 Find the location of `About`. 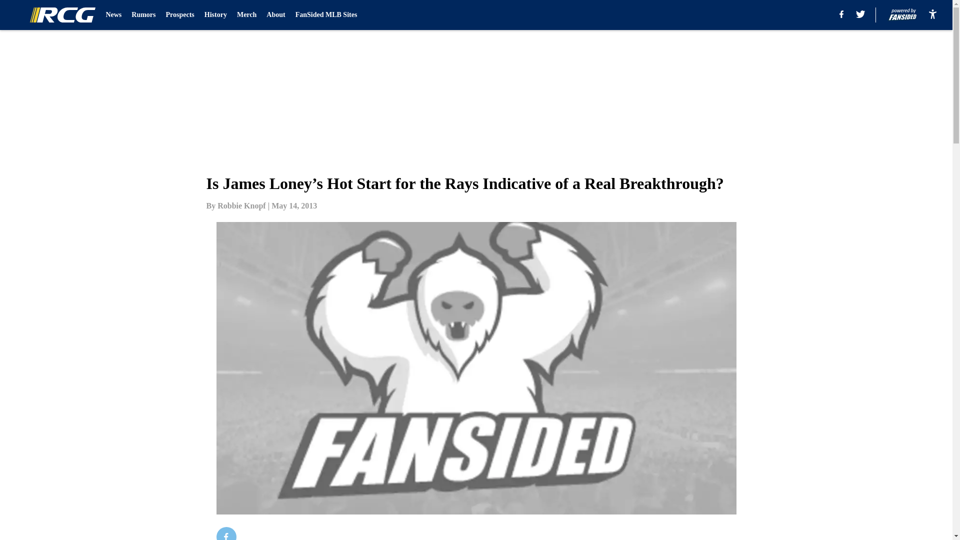

About is located at coordinates (276, 15).